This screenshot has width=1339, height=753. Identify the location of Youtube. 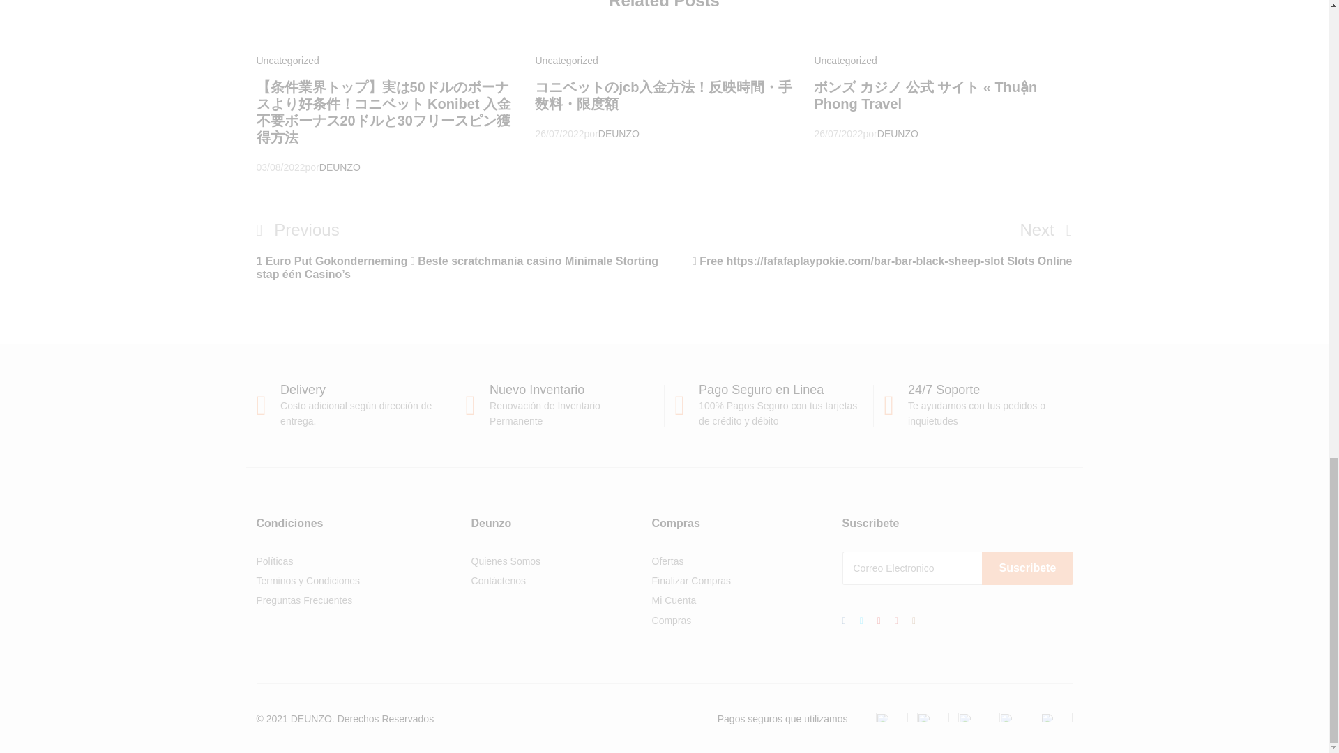
(895, 621).